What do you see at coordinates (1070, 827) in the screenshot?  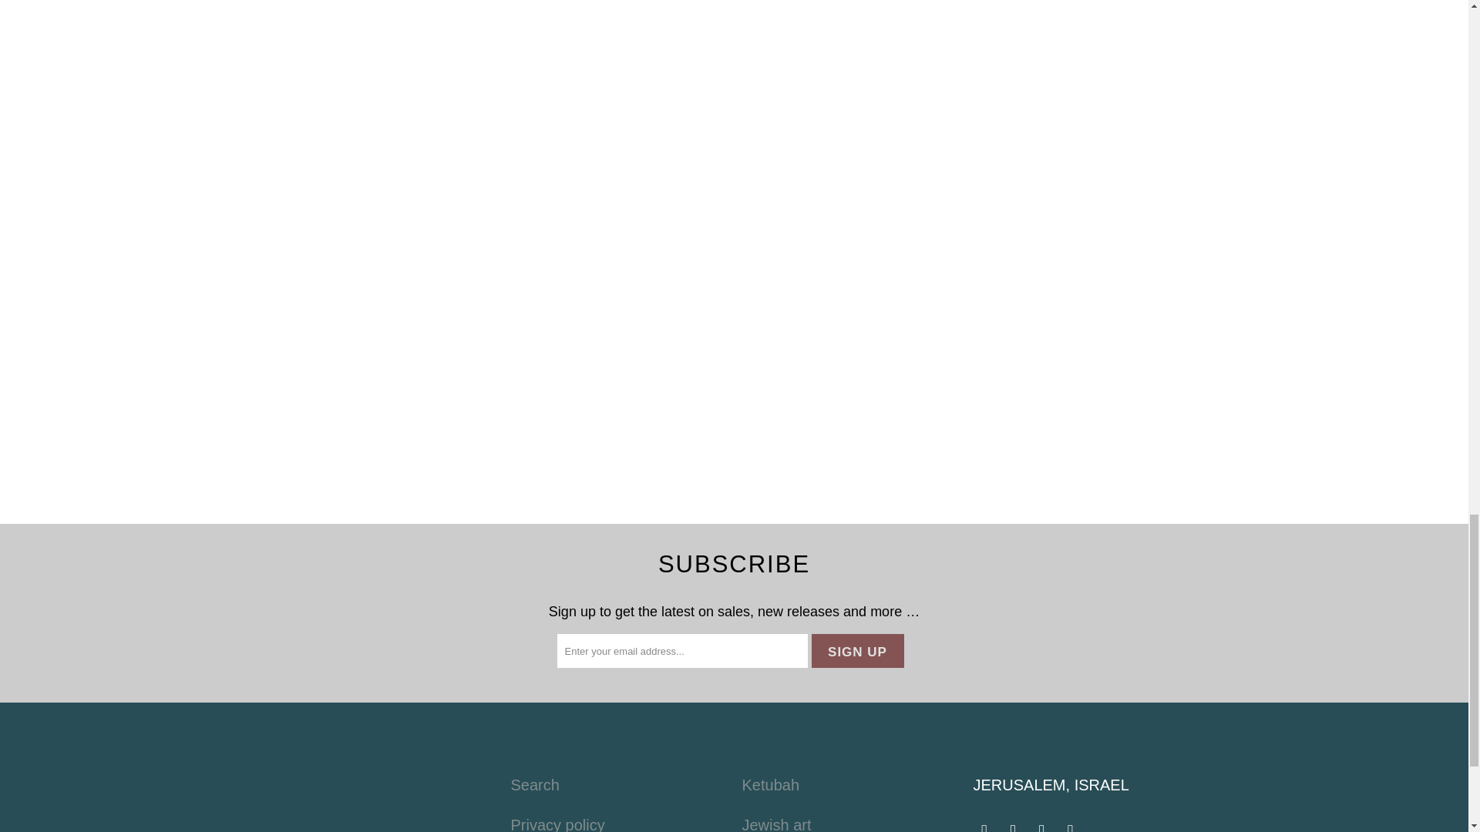 I see `Ketubahome on Instagram` at bounding box center [1070, 827].